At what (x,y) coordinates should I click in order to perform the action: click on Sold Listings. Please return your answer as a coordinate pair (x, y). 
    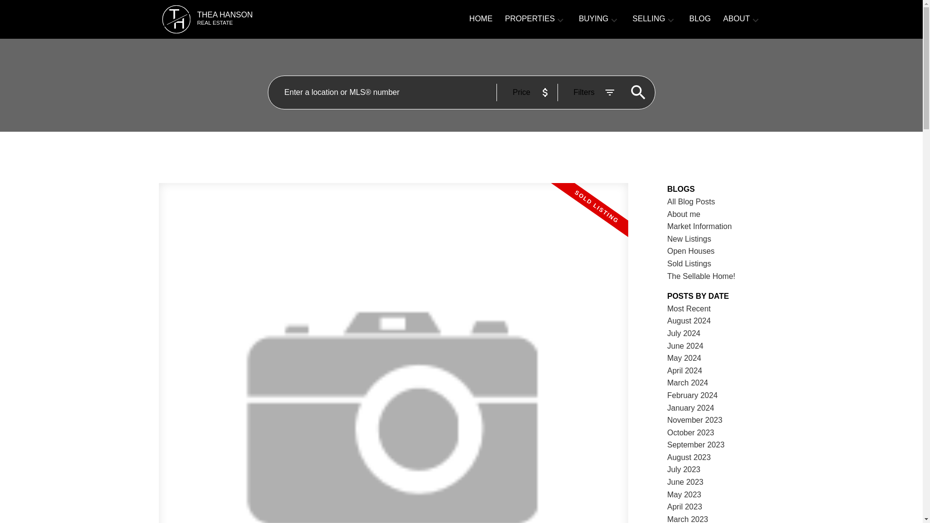
    Looking at the image, I should click on (691, 408).